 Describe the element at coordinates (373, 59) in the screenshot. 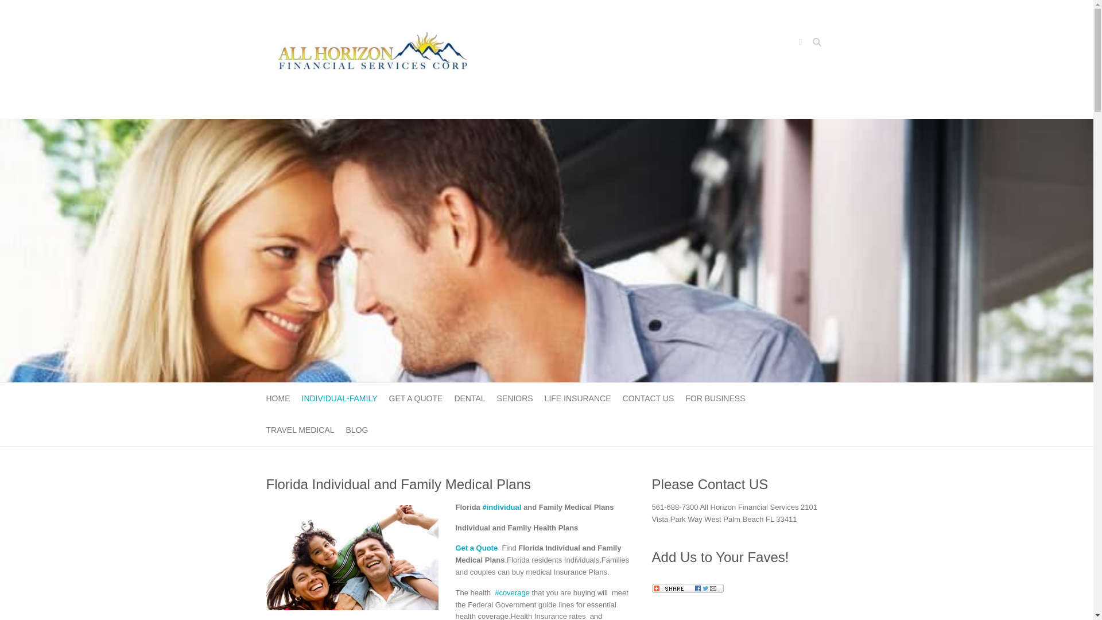

I see `All Horizon Financial Services` at that location.